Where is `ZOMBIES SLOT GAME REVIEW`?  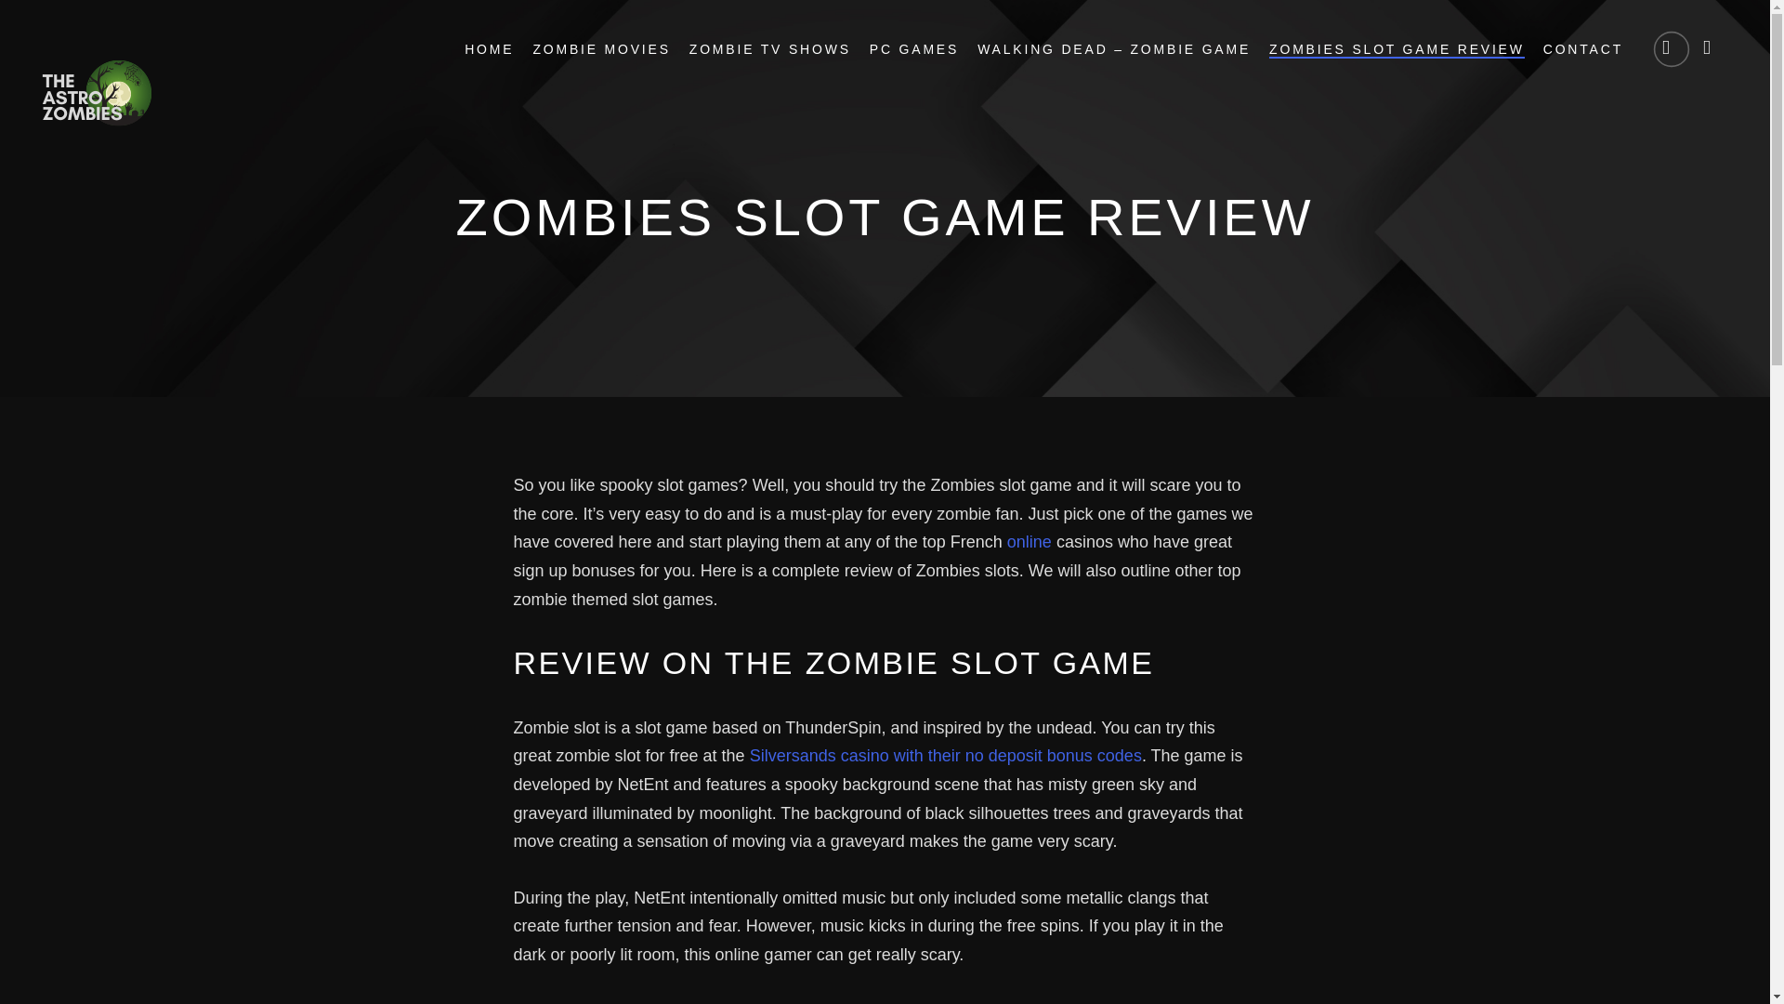
ZOMBIES SLOT GAME REVIEW is located at coordinates (1397, 50).